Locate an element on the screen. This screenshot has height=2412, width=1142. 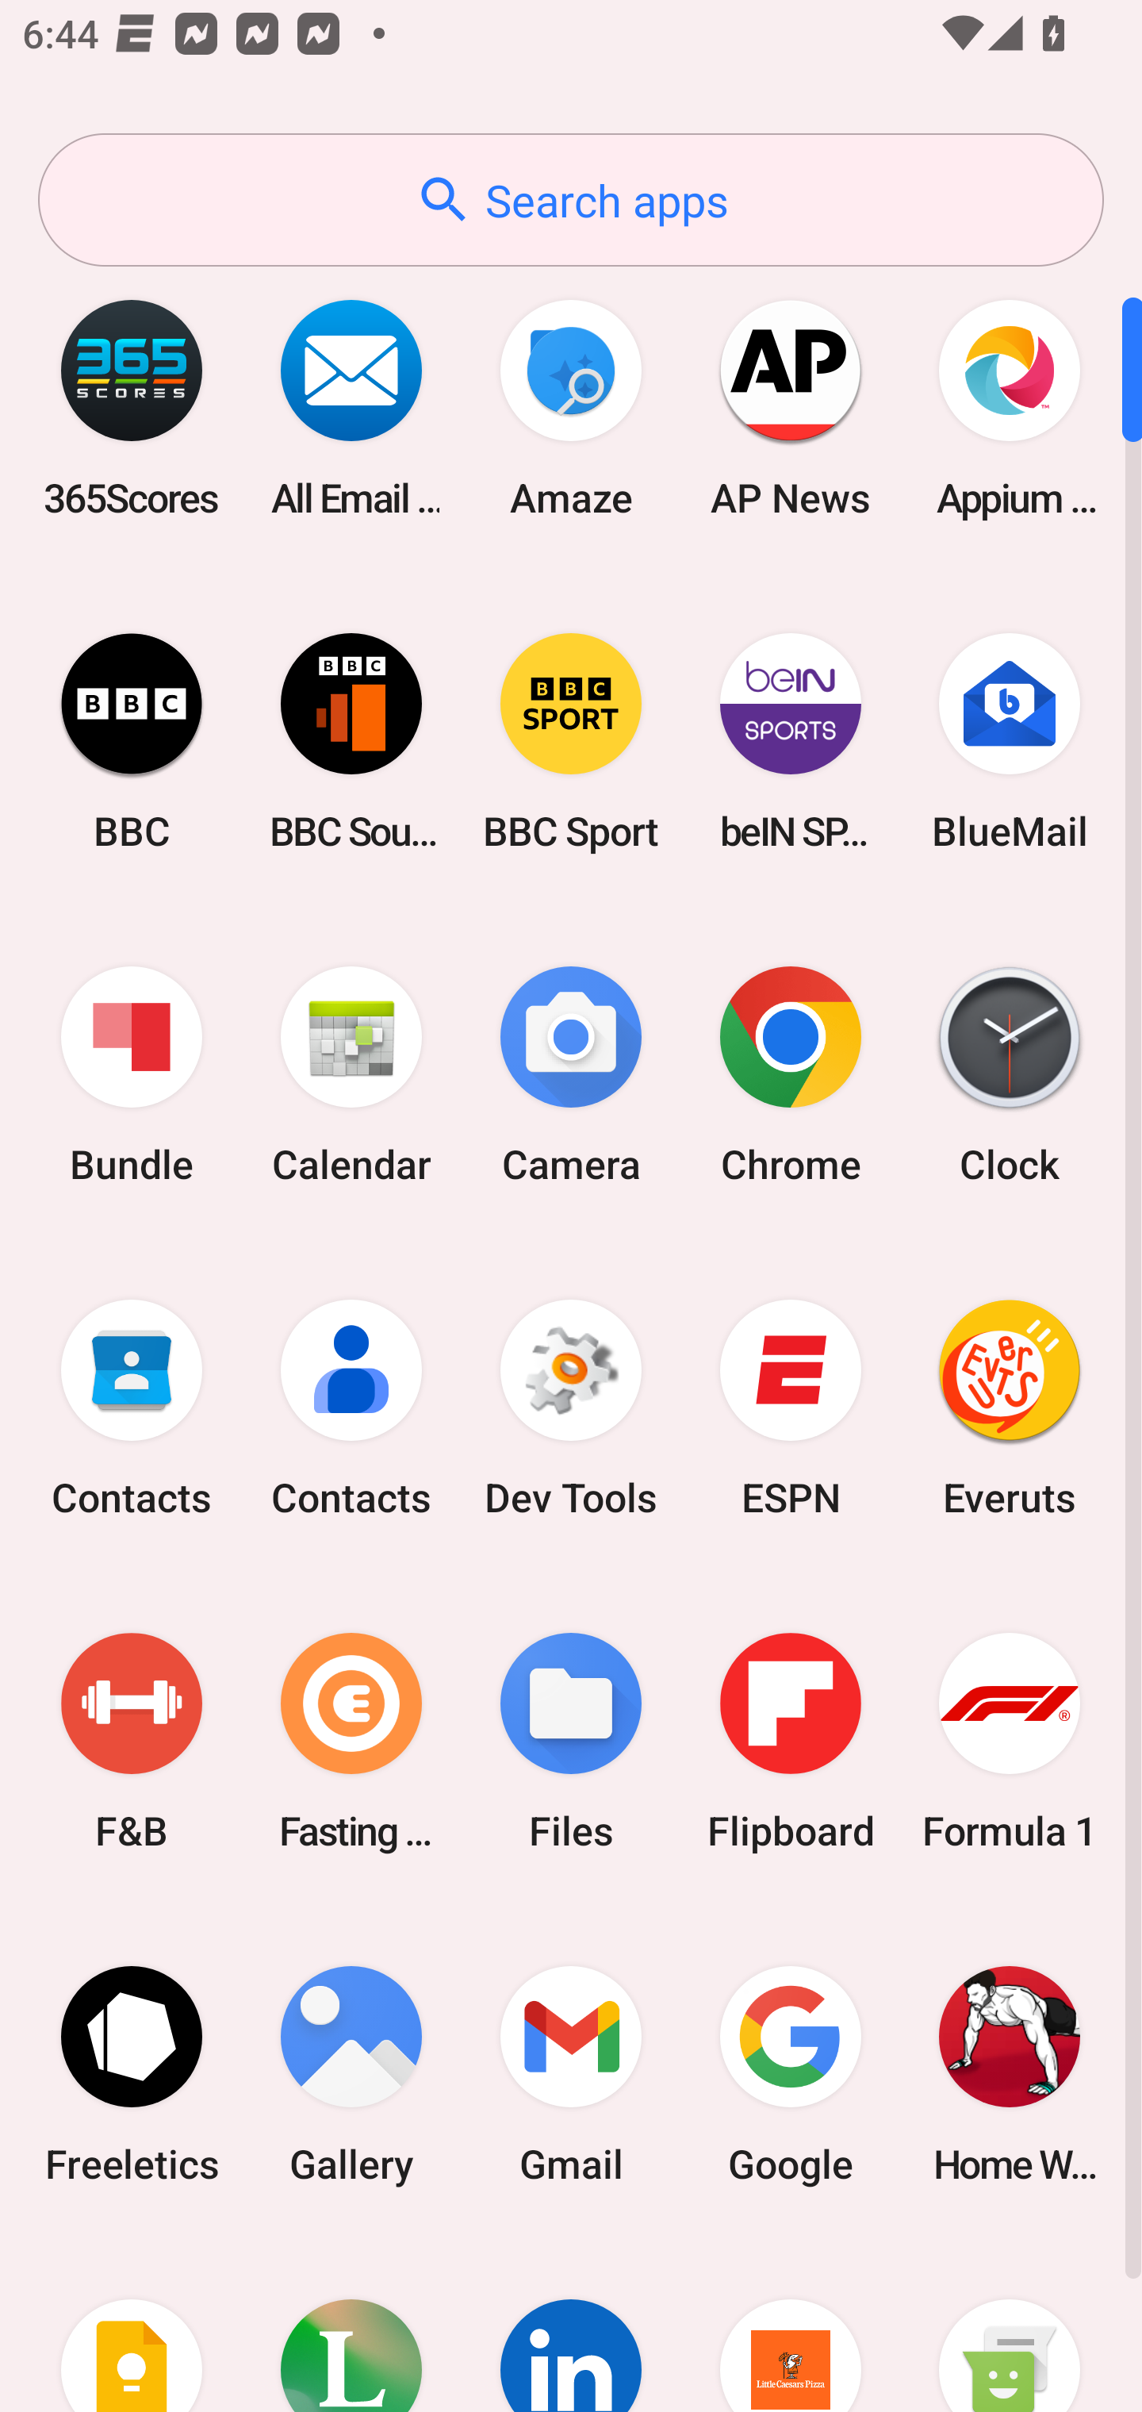
ESPN is located at coordinates (790, 1408).